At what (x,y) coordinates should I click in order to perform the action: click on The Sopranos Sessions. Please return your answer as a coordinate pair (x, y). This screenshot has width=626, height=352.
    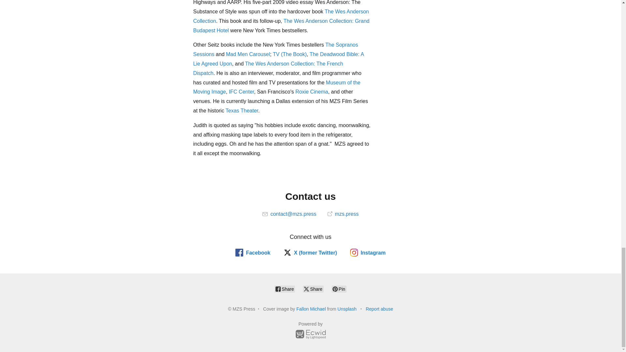
    Looking at the image, I should click on (275, 49).